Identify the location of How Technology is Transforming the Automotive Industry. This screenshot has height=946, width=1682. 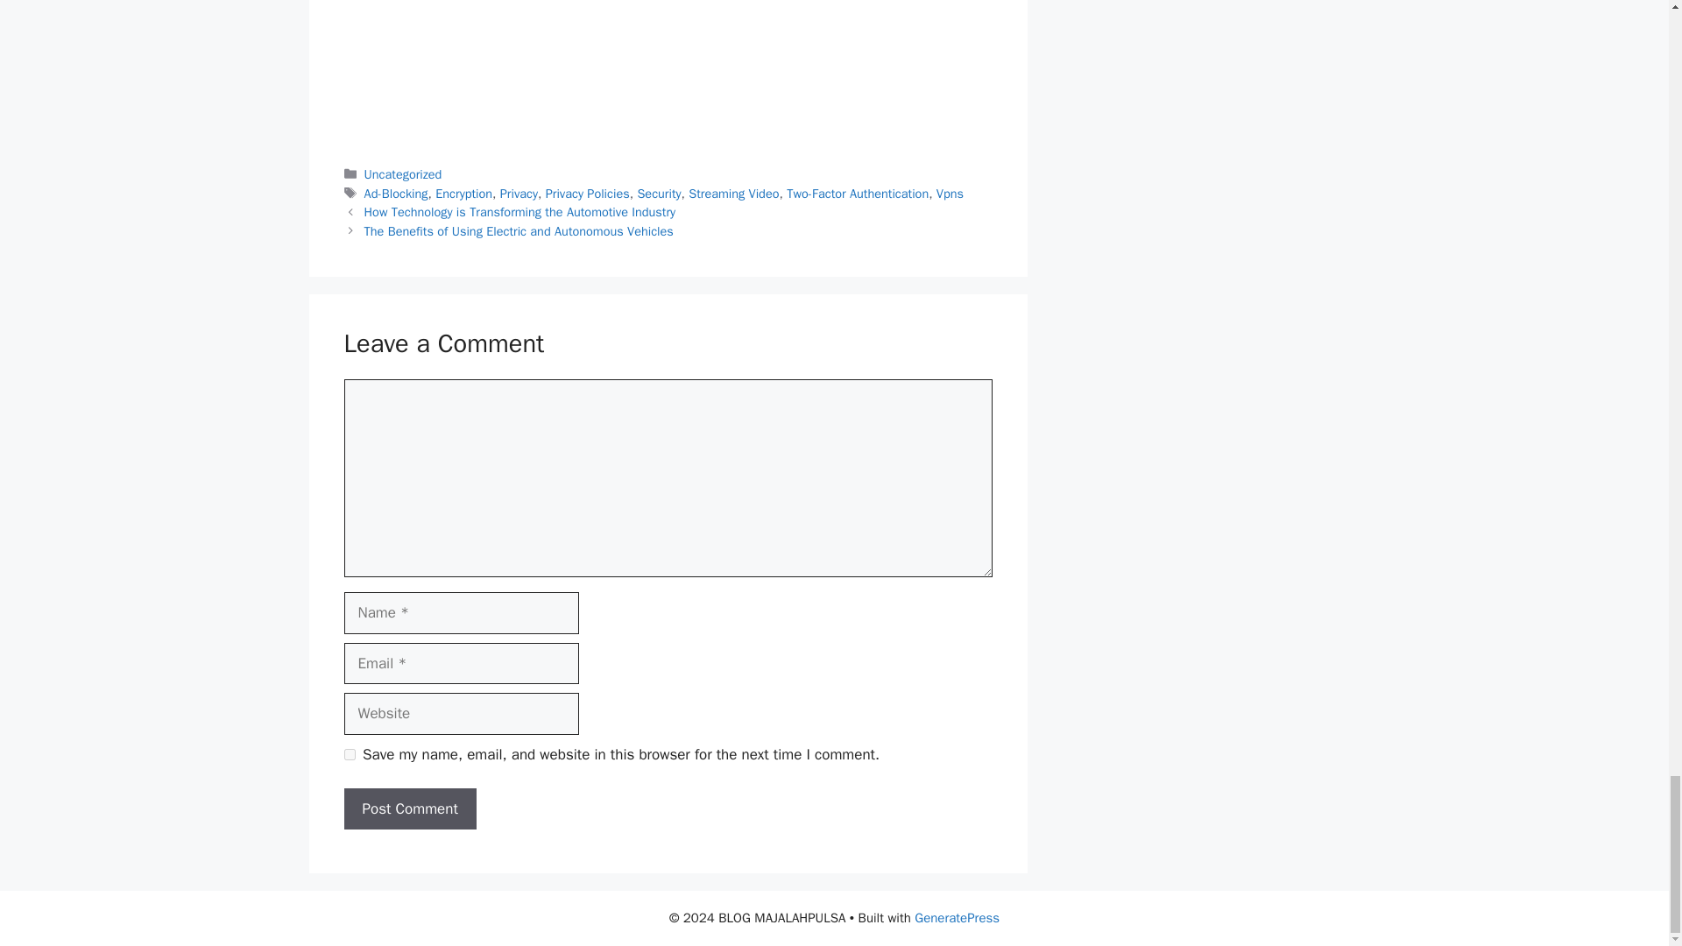
(520, 212).